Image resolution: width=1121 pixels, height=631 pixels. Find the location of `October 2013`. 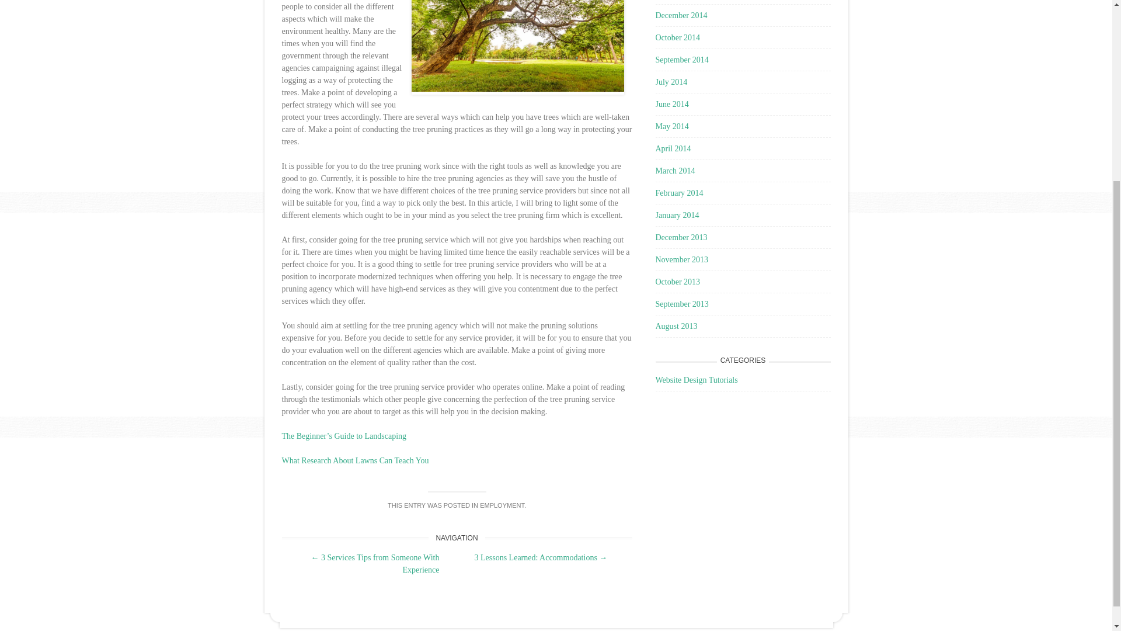

October 2013 is located at coordinates (677, 282).